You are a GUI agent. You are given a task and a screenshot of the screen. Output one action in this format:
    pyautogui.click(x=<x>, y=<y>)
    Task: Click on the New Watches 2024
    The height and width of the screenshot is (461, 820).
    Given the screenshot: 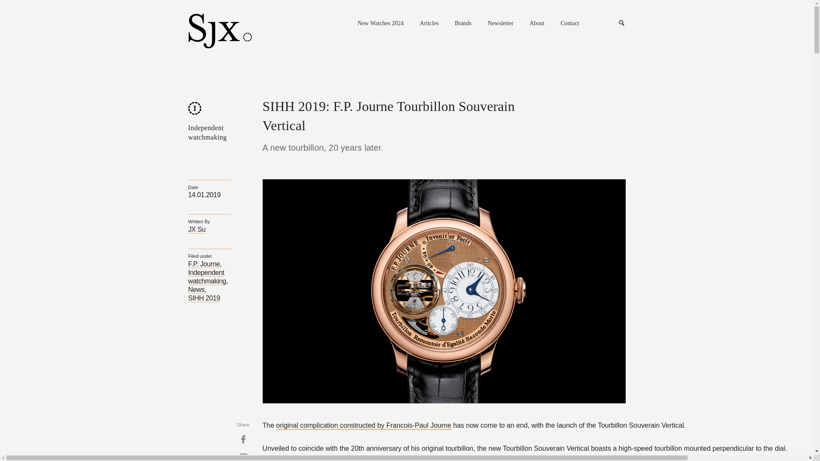 What is the action you would take?
    pyautogui.click(x=380, y=24)
    